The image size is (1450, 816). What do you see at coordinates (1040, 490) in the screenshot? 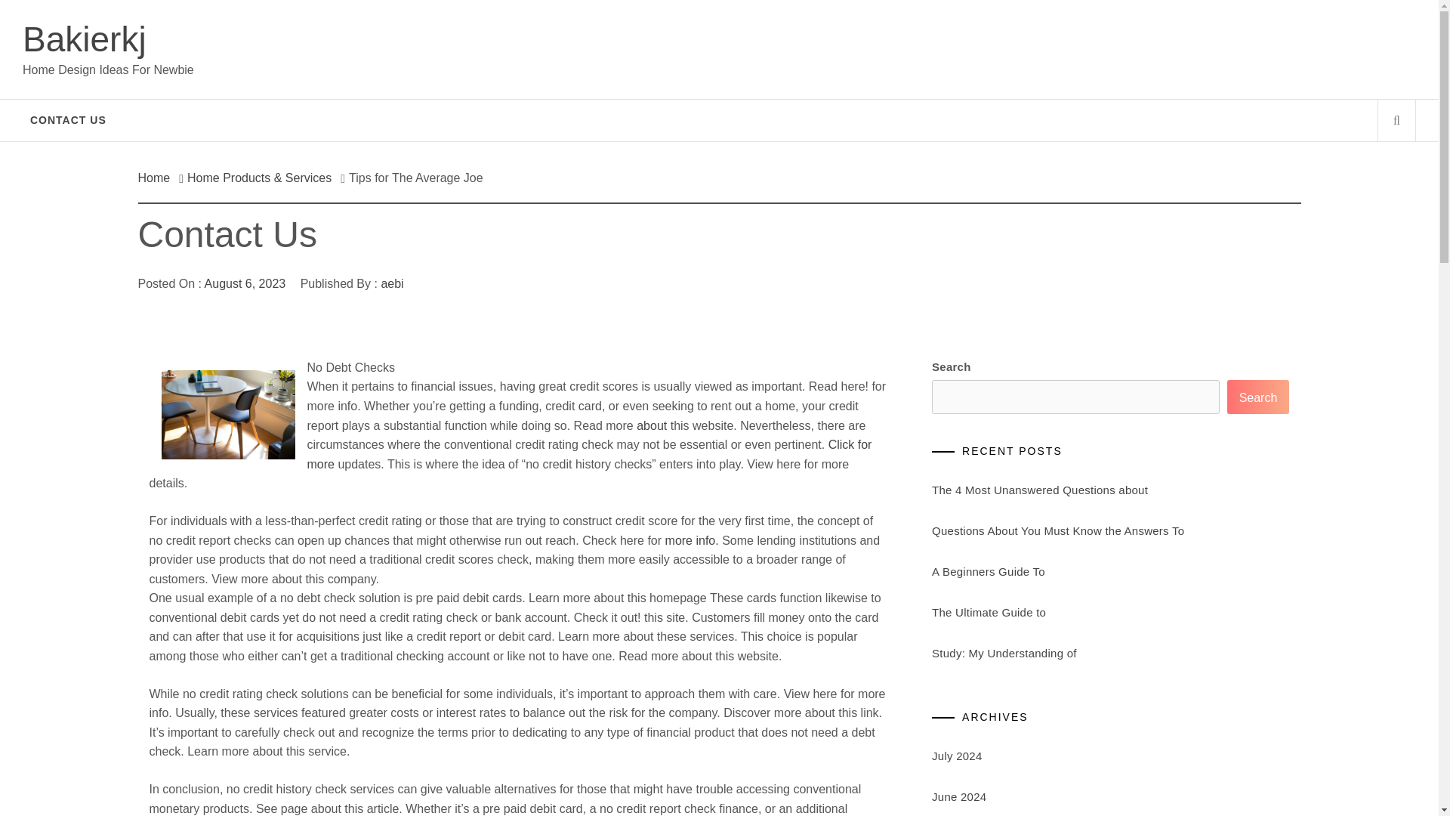
I see `The 4 Most Unanswered Questions about` at bounding box center [1040, 490].